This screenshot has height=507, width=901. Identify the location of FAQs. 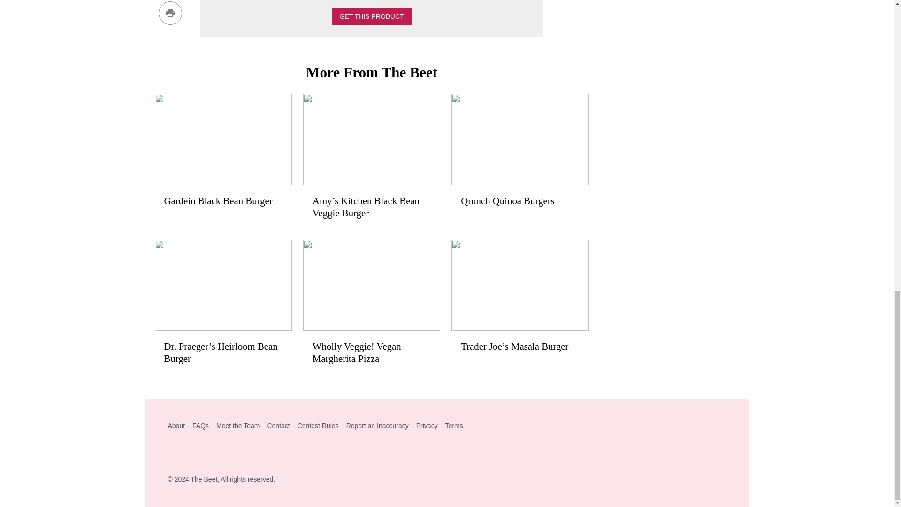
(201, 425).